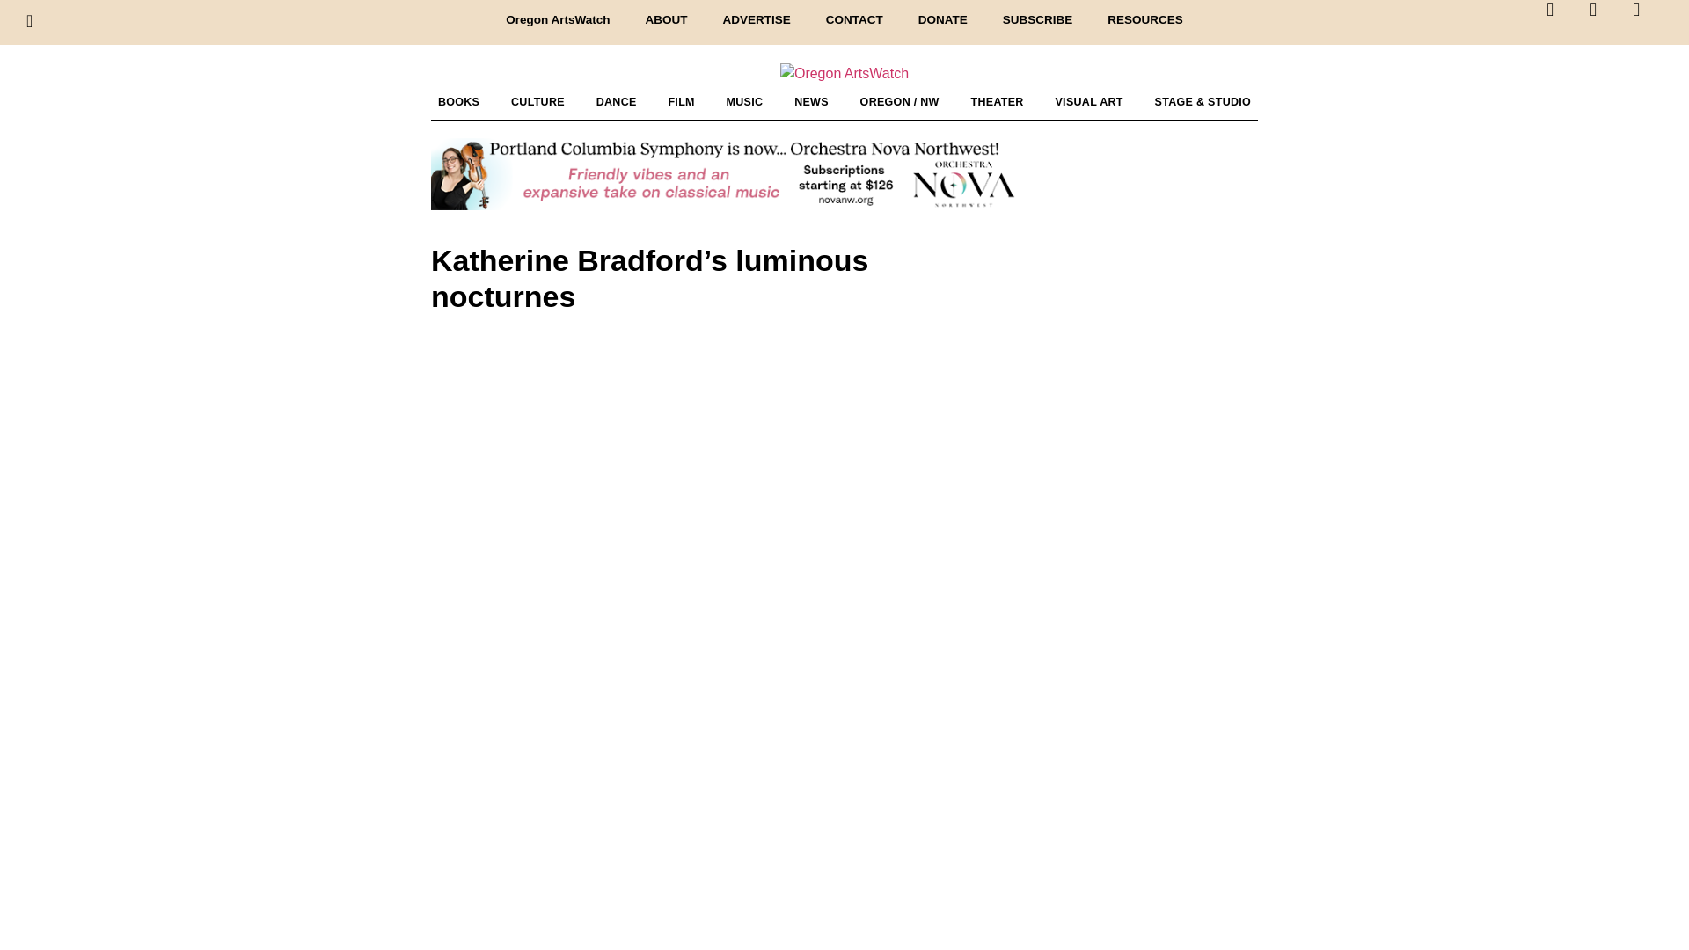 This screenshot has height=950, width=1689. I want to click on CONTACT, so click(854, 20).